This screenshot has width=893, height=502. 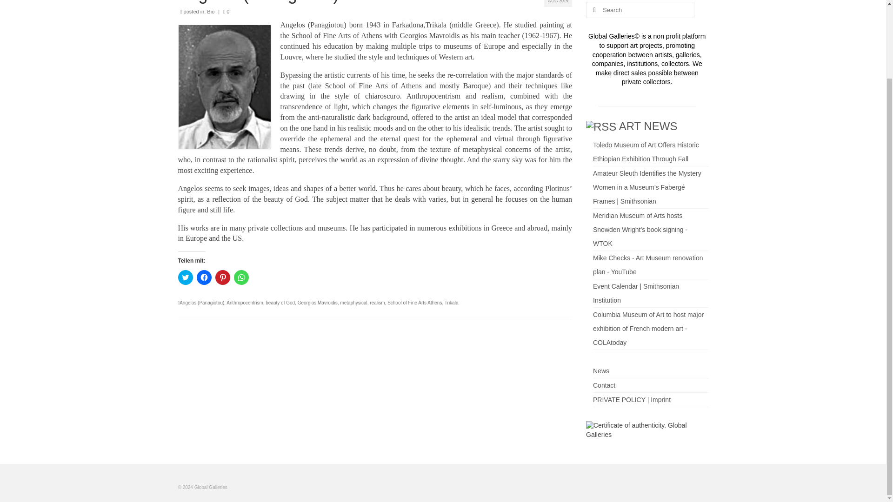 I want to click on Click to share on Twitter, so click(x=185, y=277).